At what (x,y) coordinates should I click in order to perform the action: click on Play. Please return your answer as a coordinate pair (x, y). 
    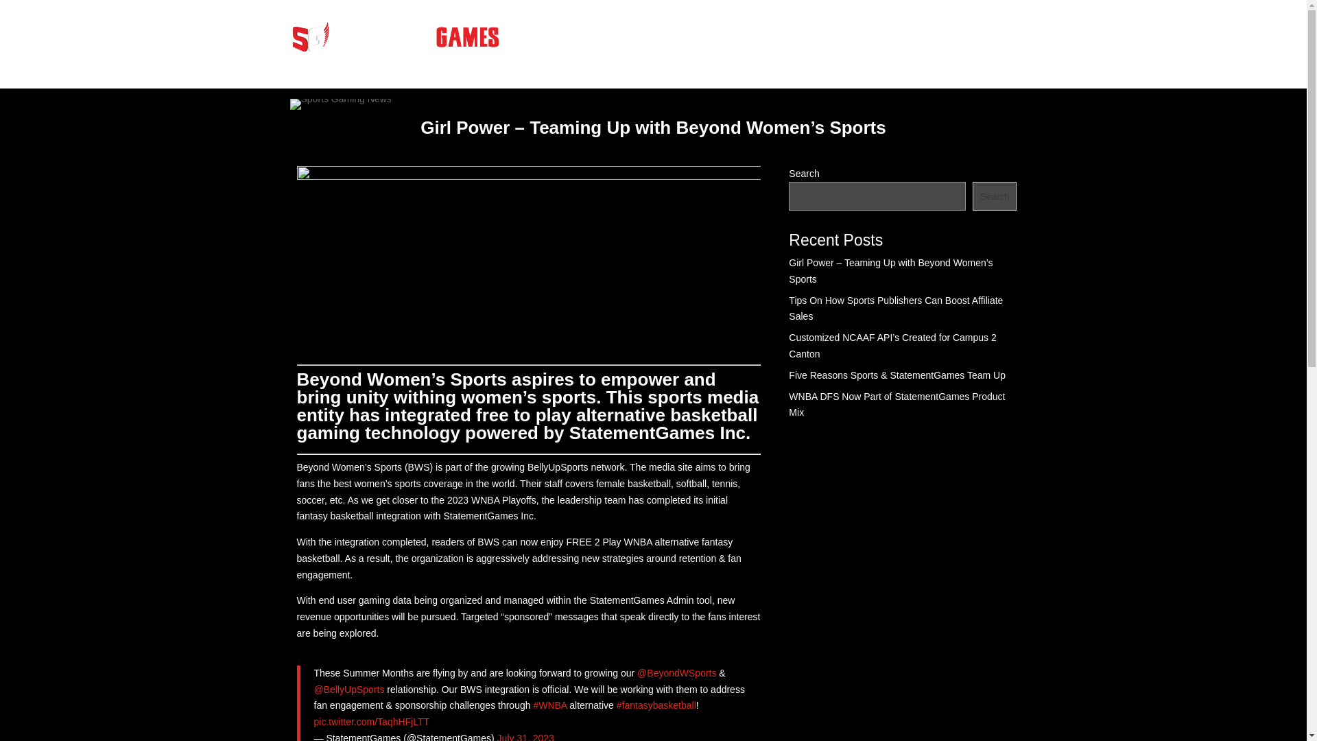
    Looking at the image, I should click on (884, 41).